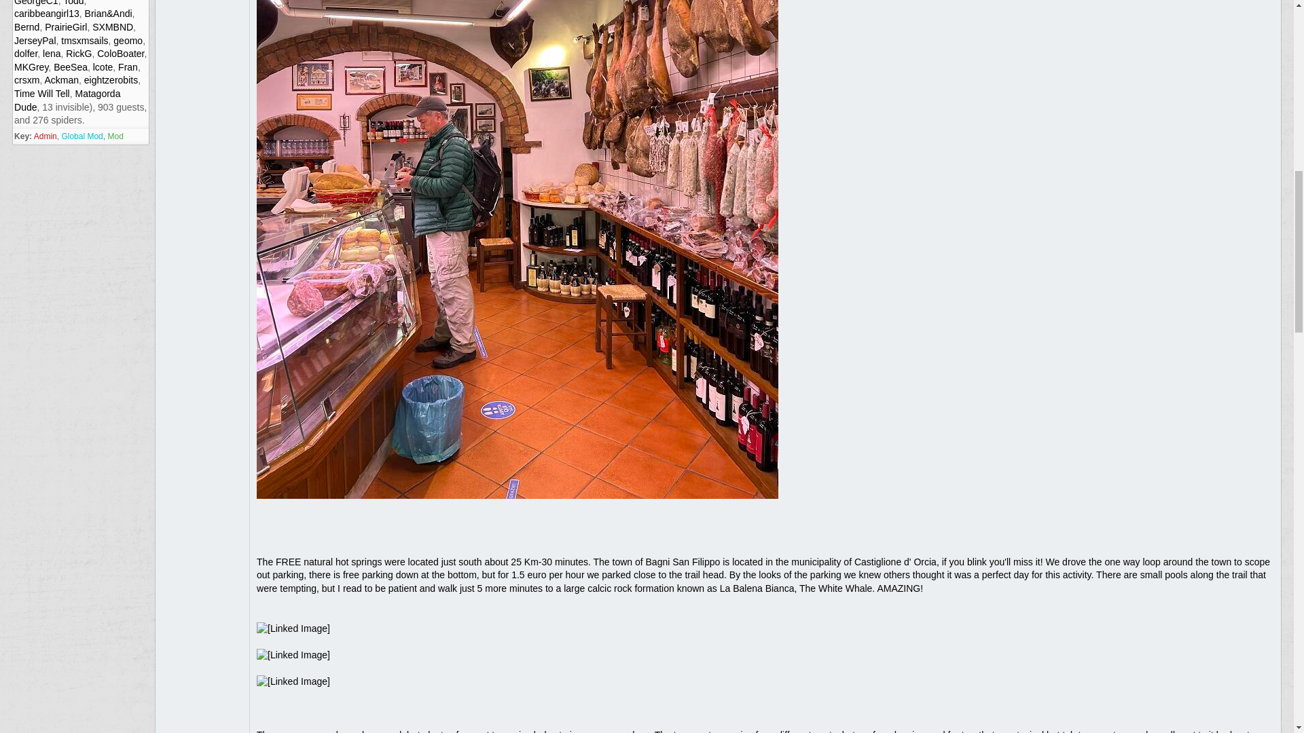 Image resolution: width=1304 pixels, height=733 pixels. Describe the element at coordinates (128, 41) in the screenshot. I see `User was last active .` at that location.